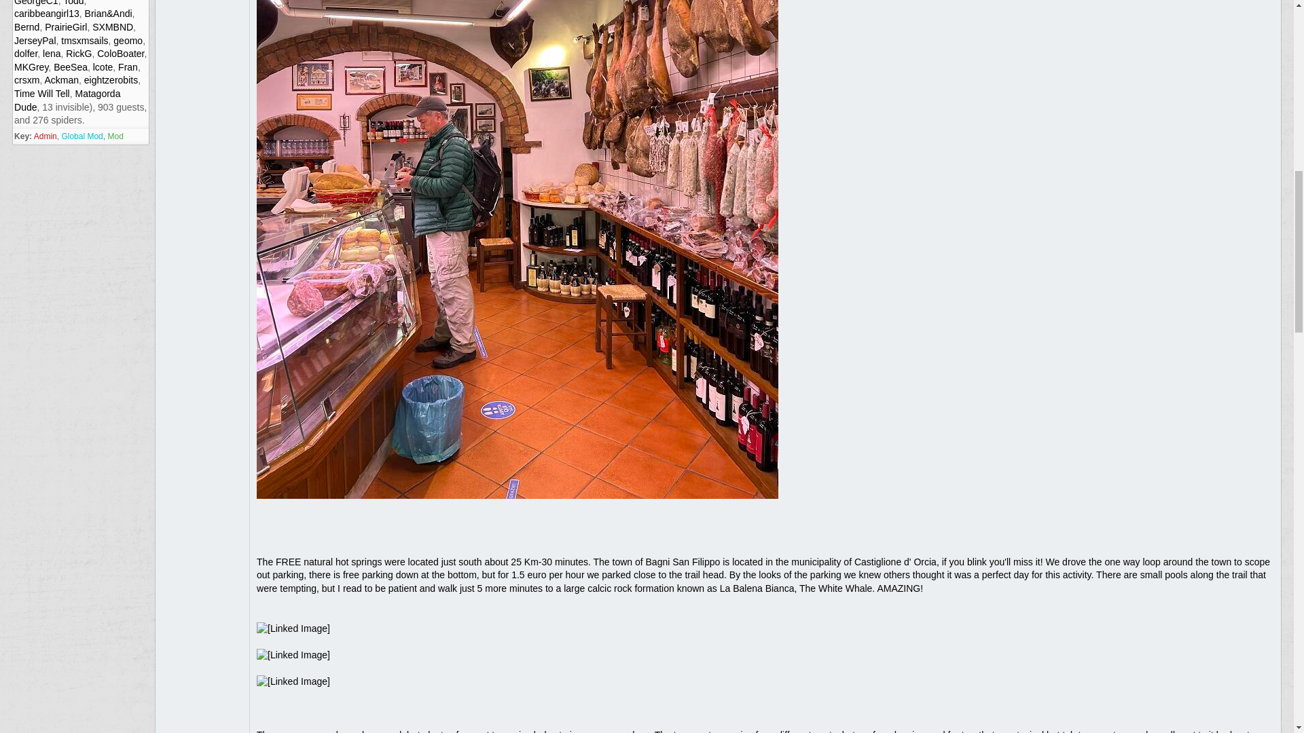 Image resolution: width=1304 pixels, height=733 pixels. Describe the element at coordinates (128, 41) in the screenshot. I see `User was last active .` at that location.